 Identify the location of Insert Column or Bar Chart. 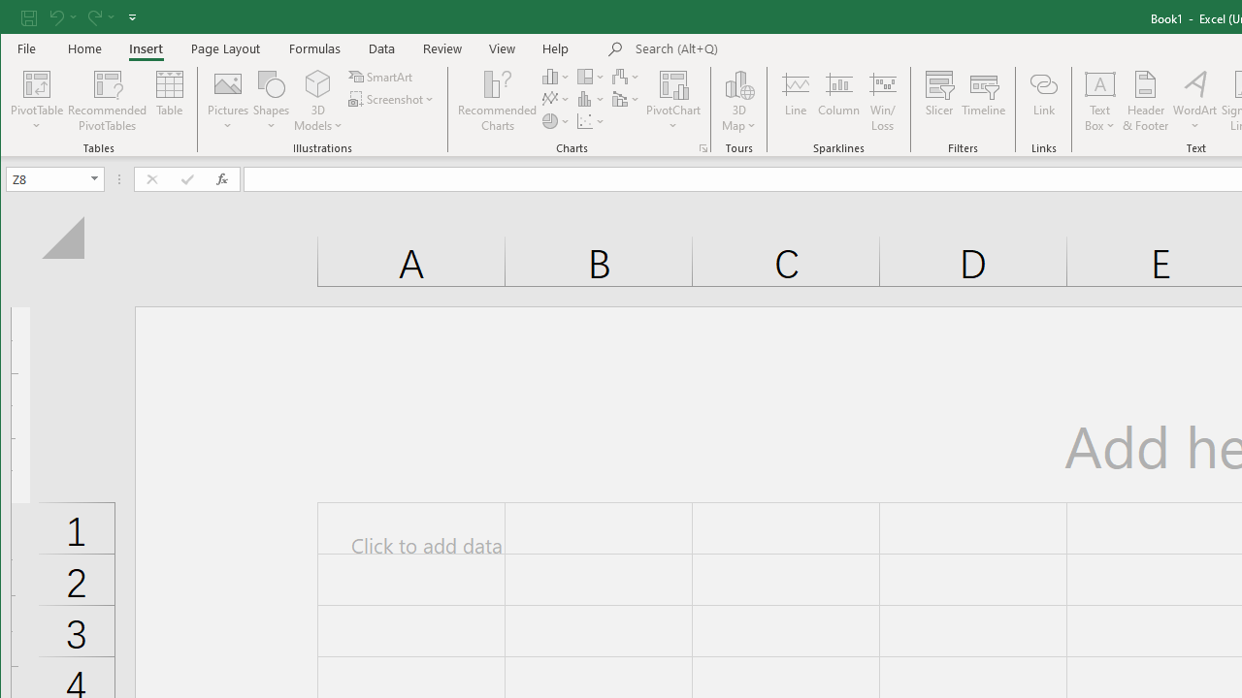
(556, 76).